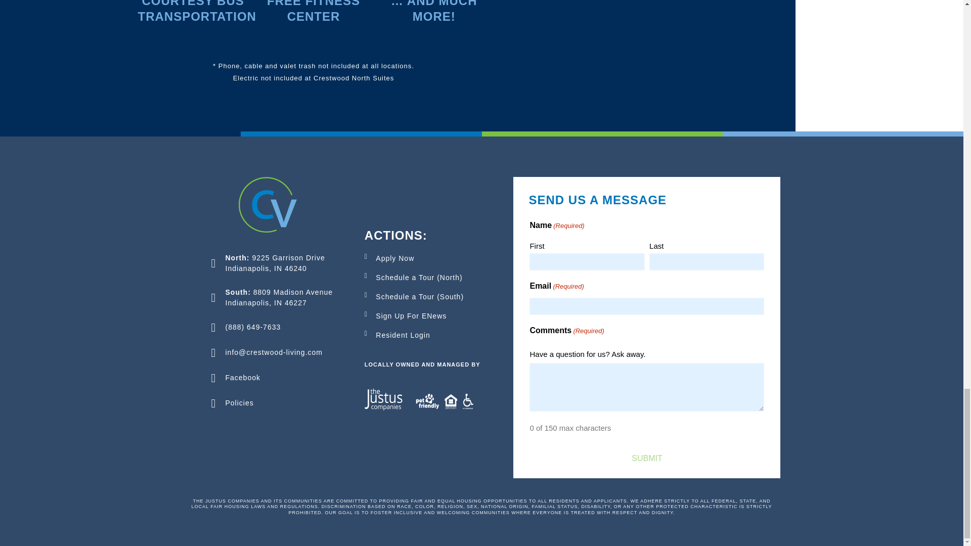 This screenshot has width=971, height=546. I want to click on Resident Login, so click(435, 335).